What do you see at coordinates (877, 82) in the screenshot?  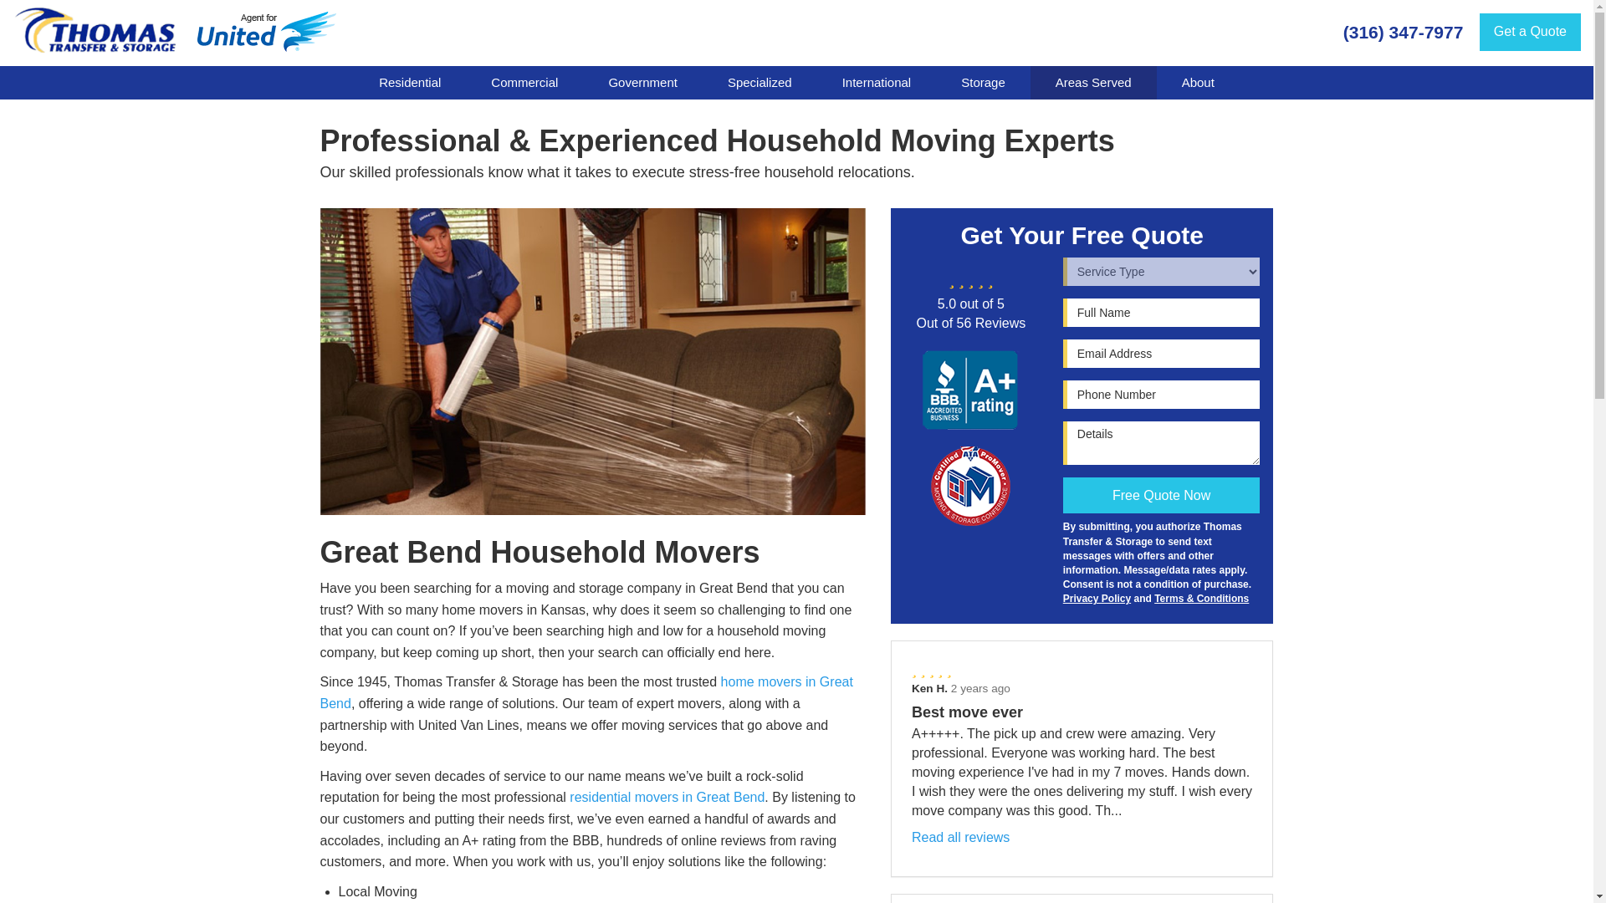 I see `International` at bounding box center [877, 82].